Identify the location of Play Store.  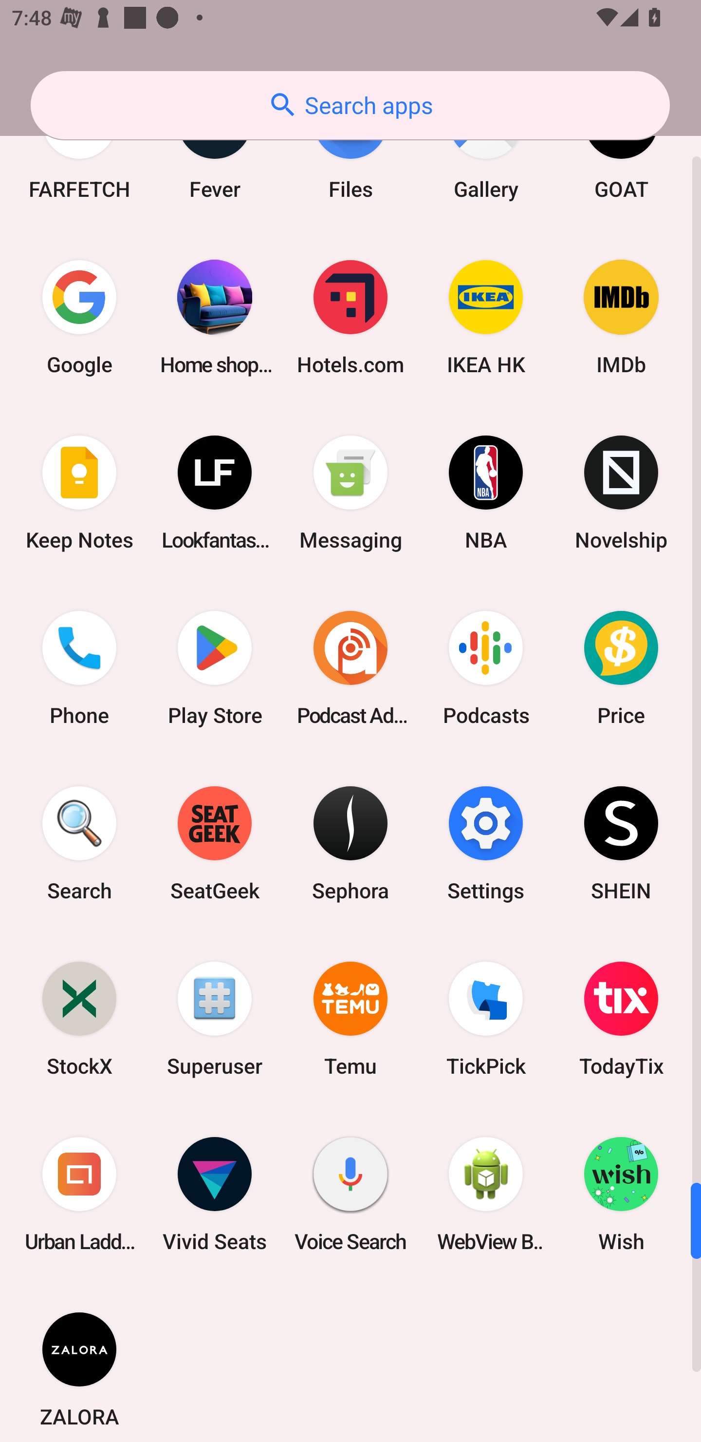
(215, 667).